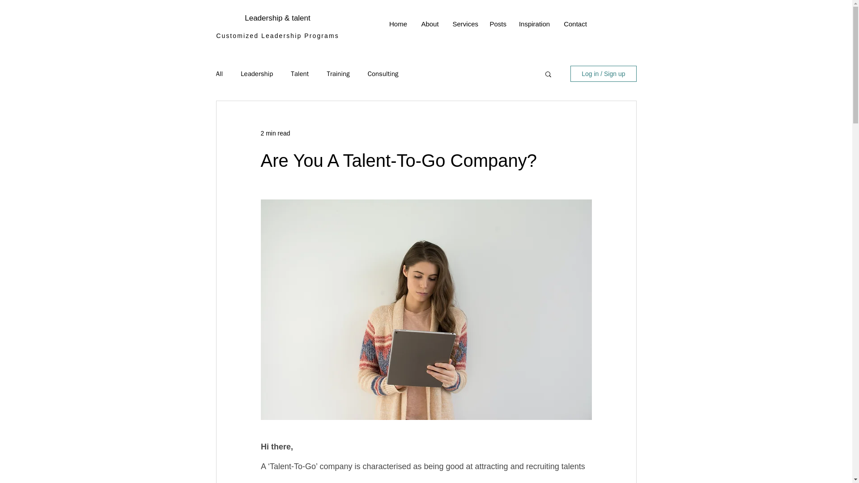 This screenshot has width=859, height=483. What do you see at coordinates (277, 36) in the screenshot?
I see `Customized Leadership Programs` at bounding box center [277, 36].